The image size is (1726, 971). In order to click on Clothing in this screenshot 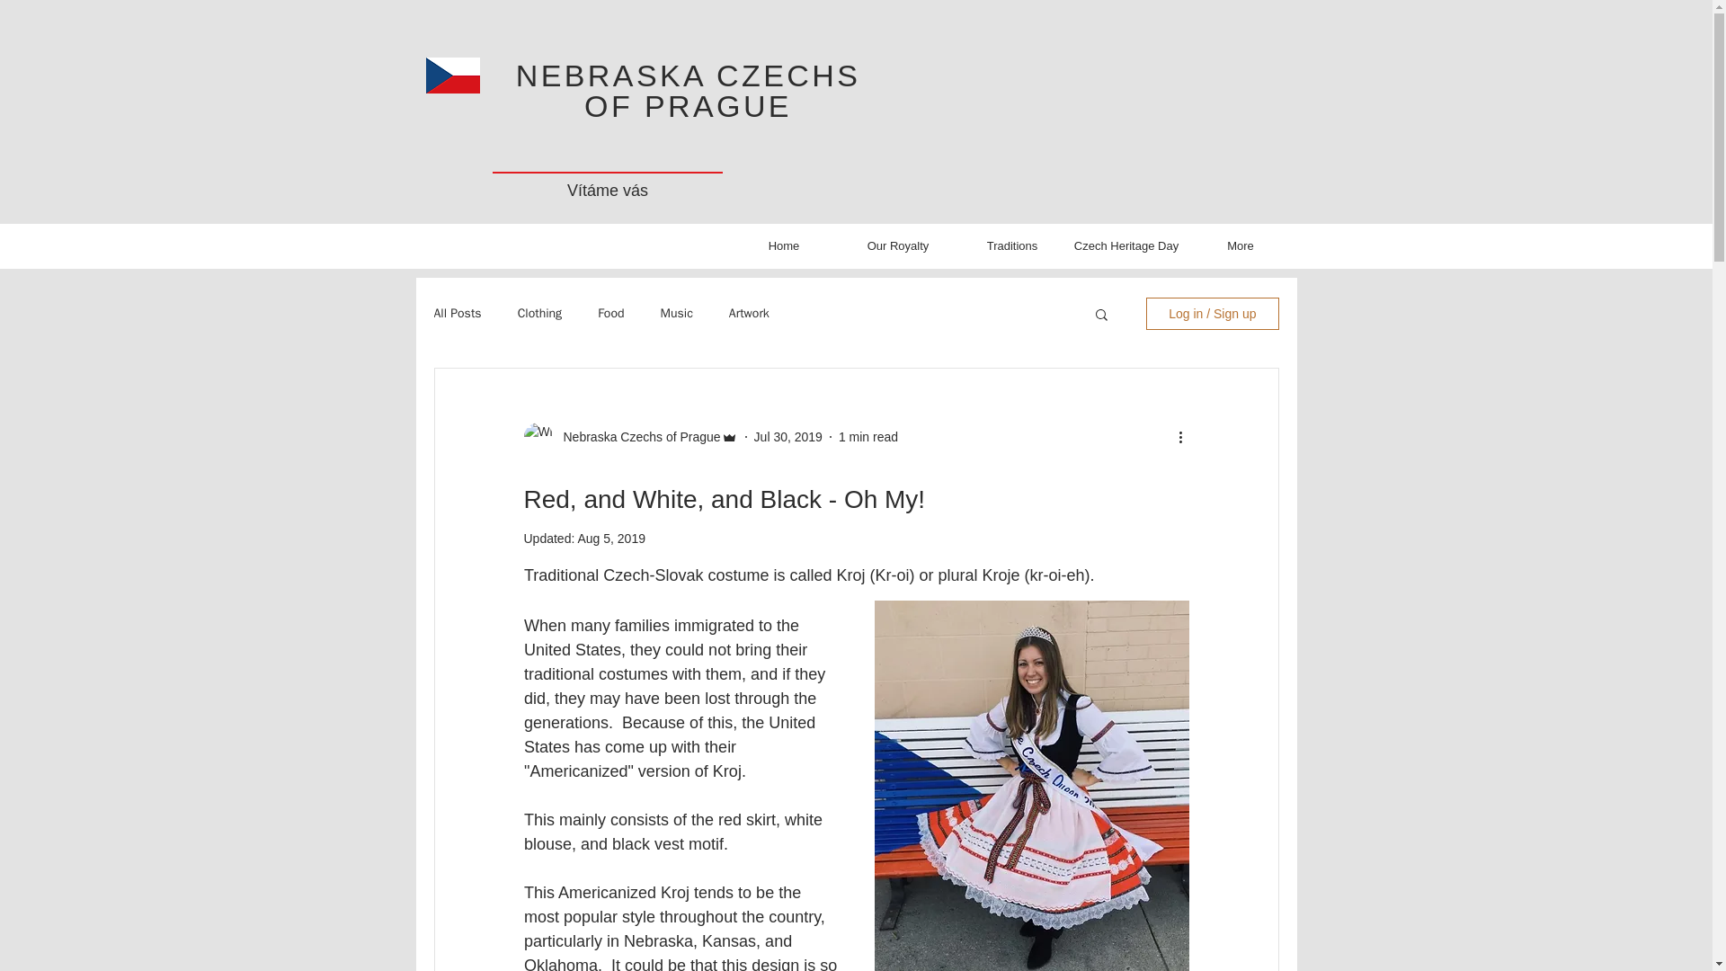, I will do `click(539, 313)`.